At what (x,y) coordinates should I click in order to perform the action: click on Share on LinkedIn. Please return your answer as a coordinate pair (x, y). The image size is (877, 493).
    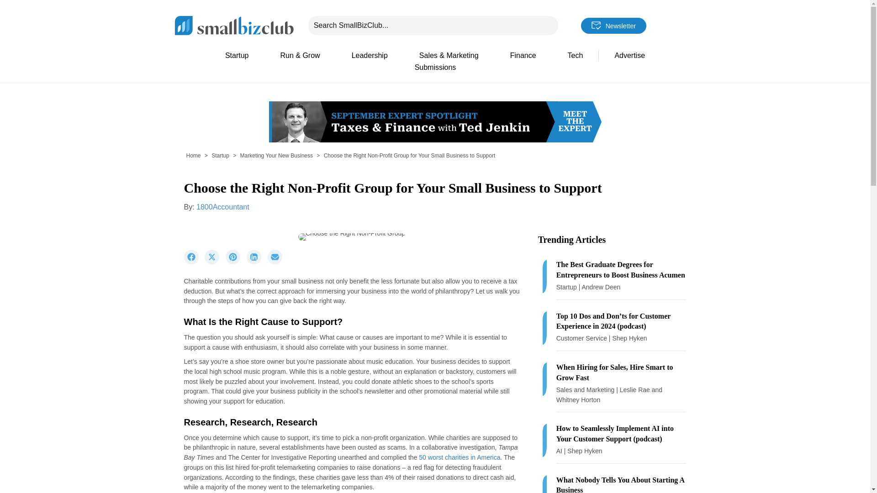
    Looking at the image, I should click on (257, 262).